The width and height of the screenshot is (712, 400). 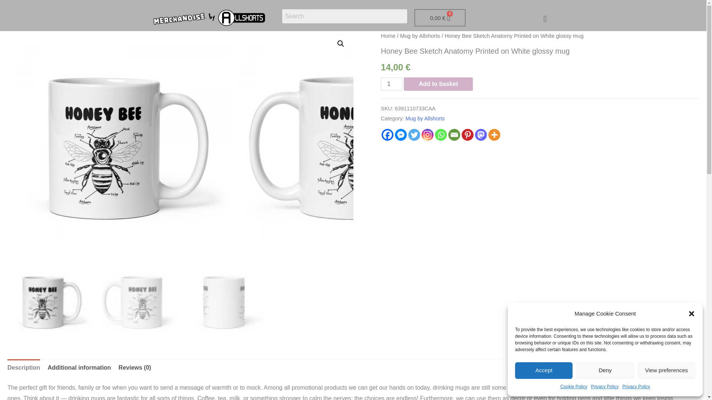 What do you see at coordinates (427, 135) in the screenshot?
I see `Instagram` at bounding box center [427, 135].